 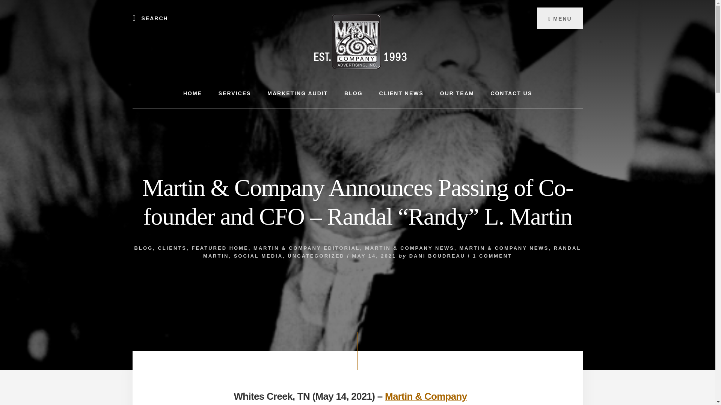 I want to click on DANI BOUDREAU, so click(x=437, y=256).